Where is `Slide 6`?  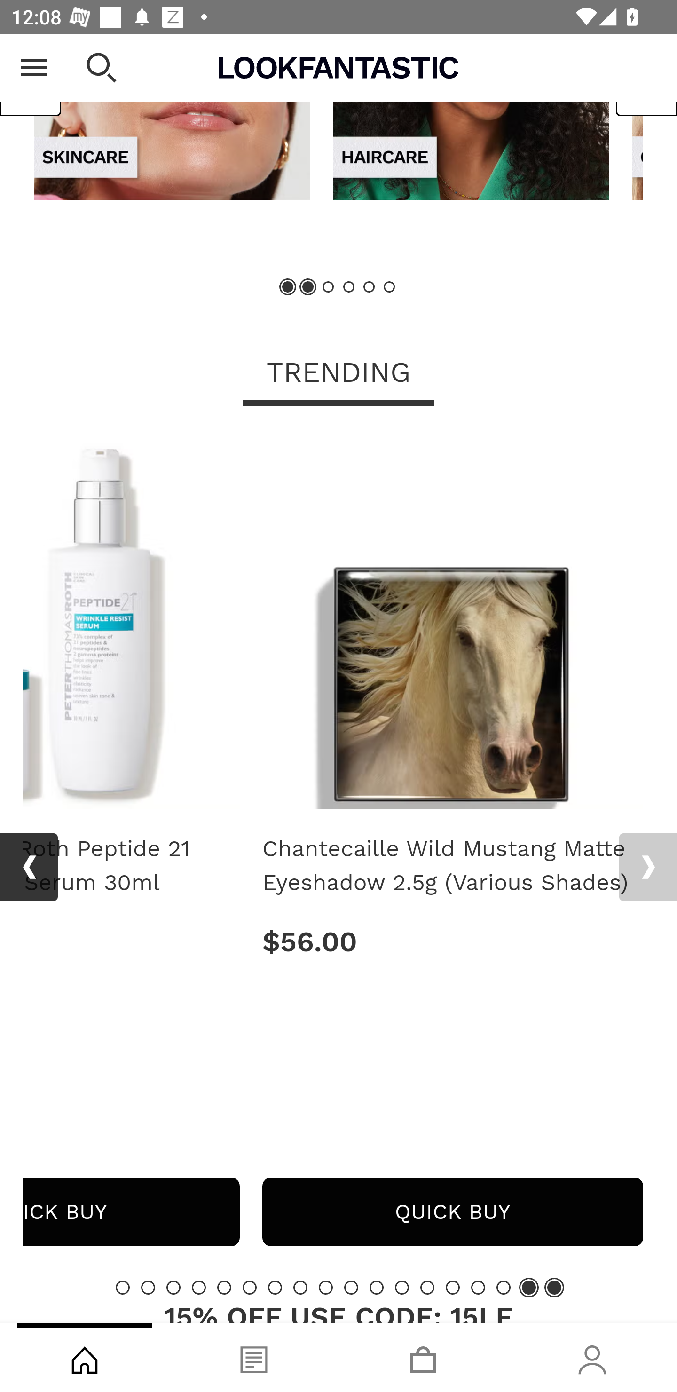
Slide 6 is located at coordinates (249, 1287).